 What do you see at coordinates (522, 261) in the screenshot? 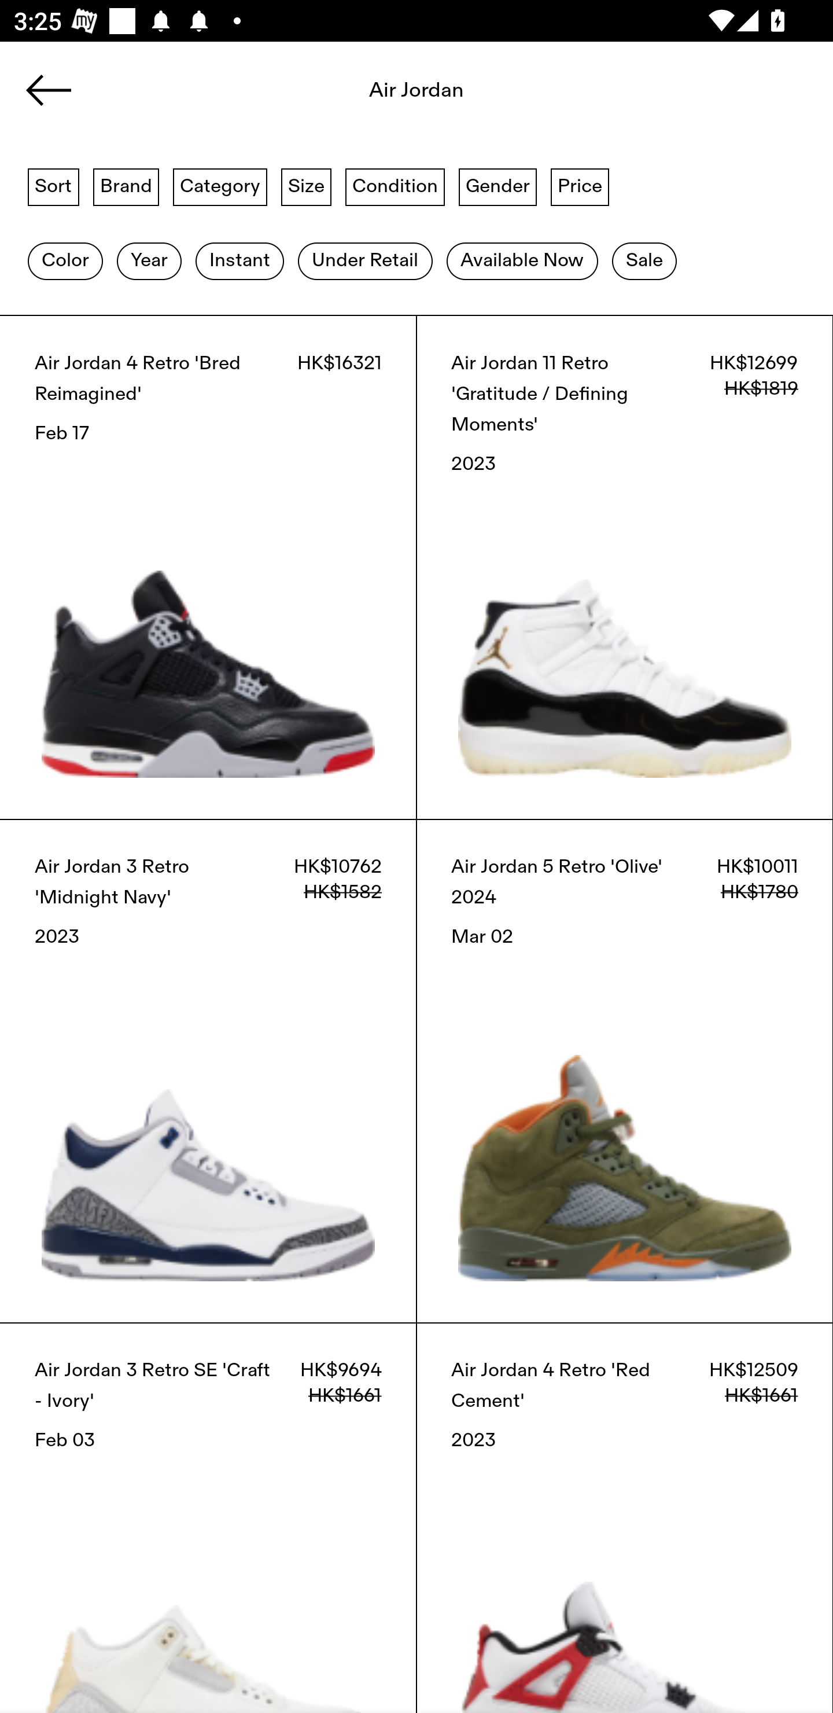
I see `Available Now` at bounding box center [522, 261].